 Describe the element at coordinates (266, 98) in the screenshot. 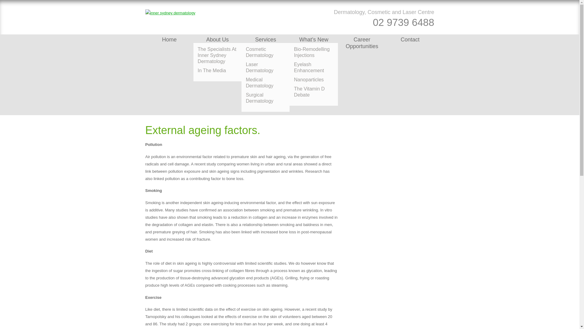

I see `Surgical Dermatology` at that location.